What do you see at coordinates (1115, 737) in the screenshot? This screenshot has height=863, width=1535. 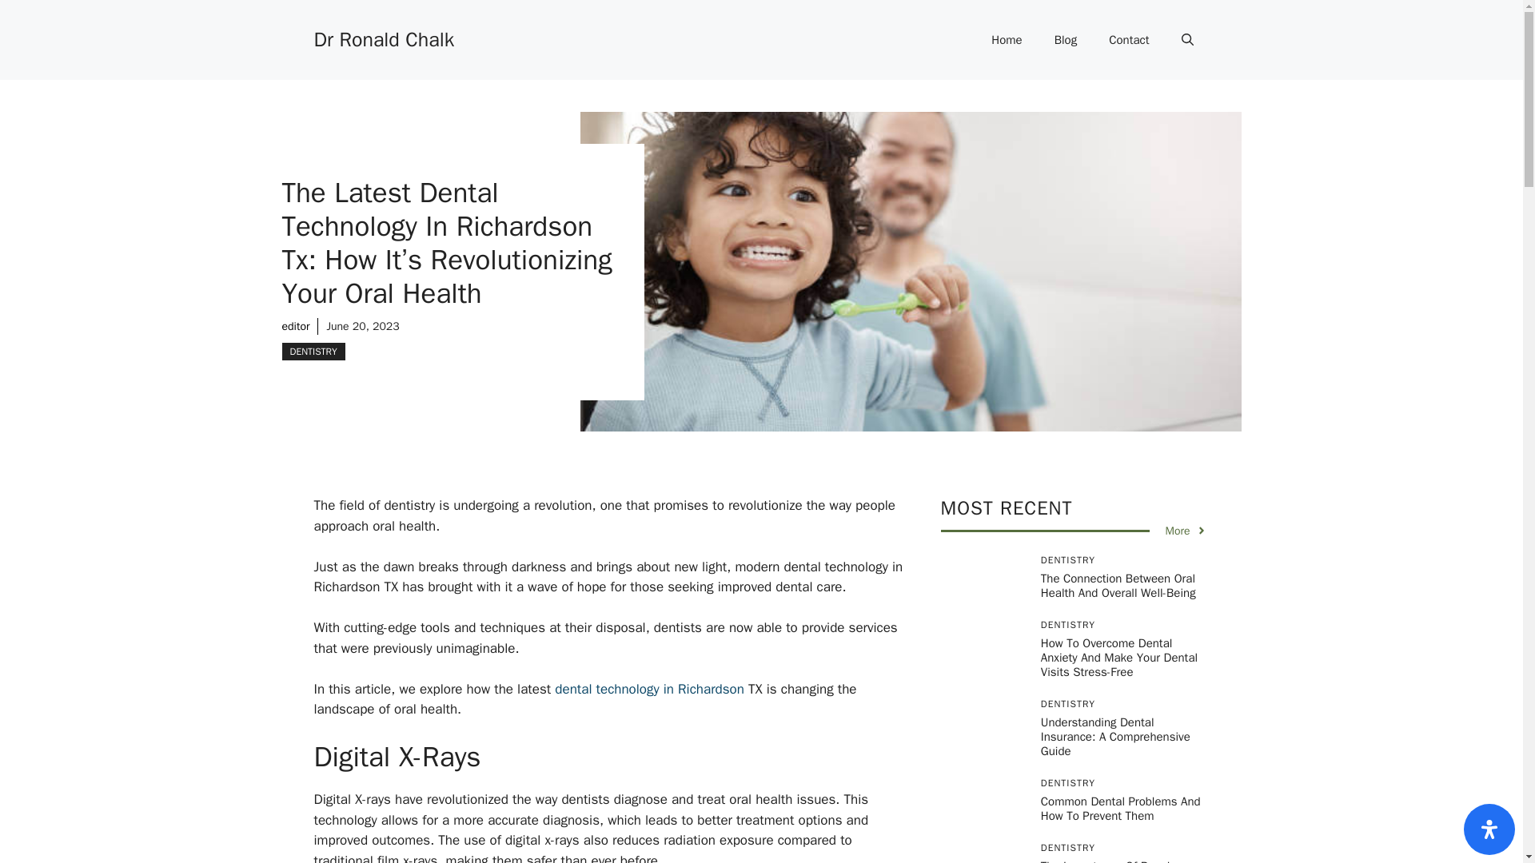 I see `Understanding Dental Insurance: A Comprehensive Guide` at bounding box center [1115, 737].